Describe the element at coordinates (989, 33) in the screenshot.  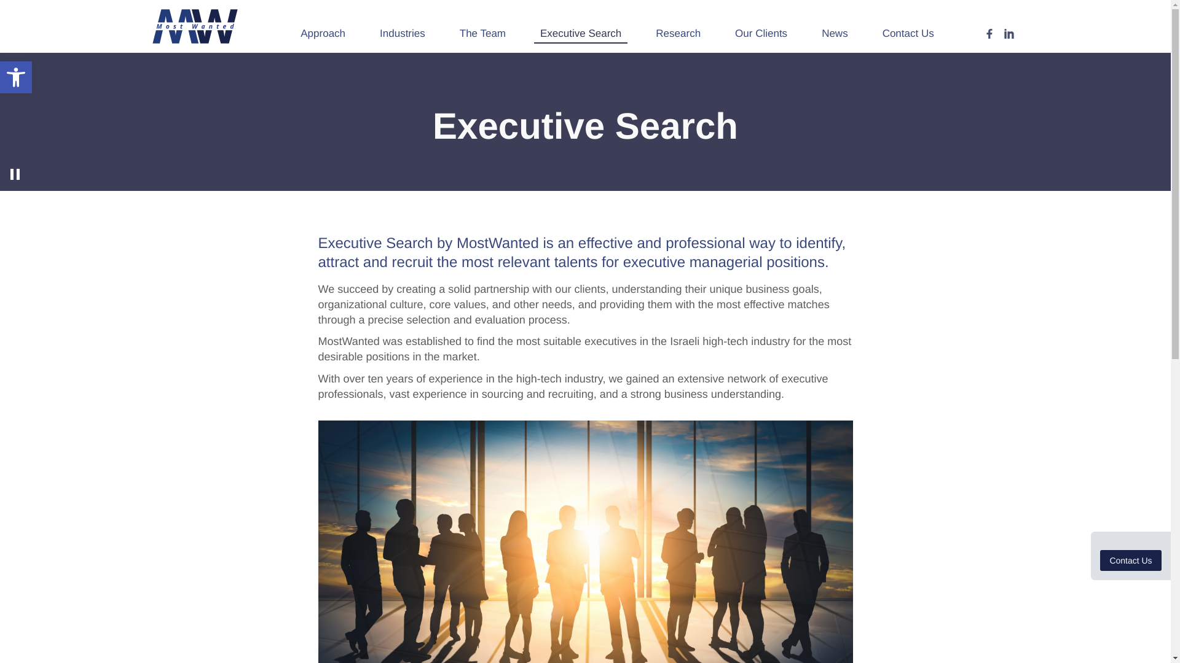
I see `MostWanted on Facebook` at that location.